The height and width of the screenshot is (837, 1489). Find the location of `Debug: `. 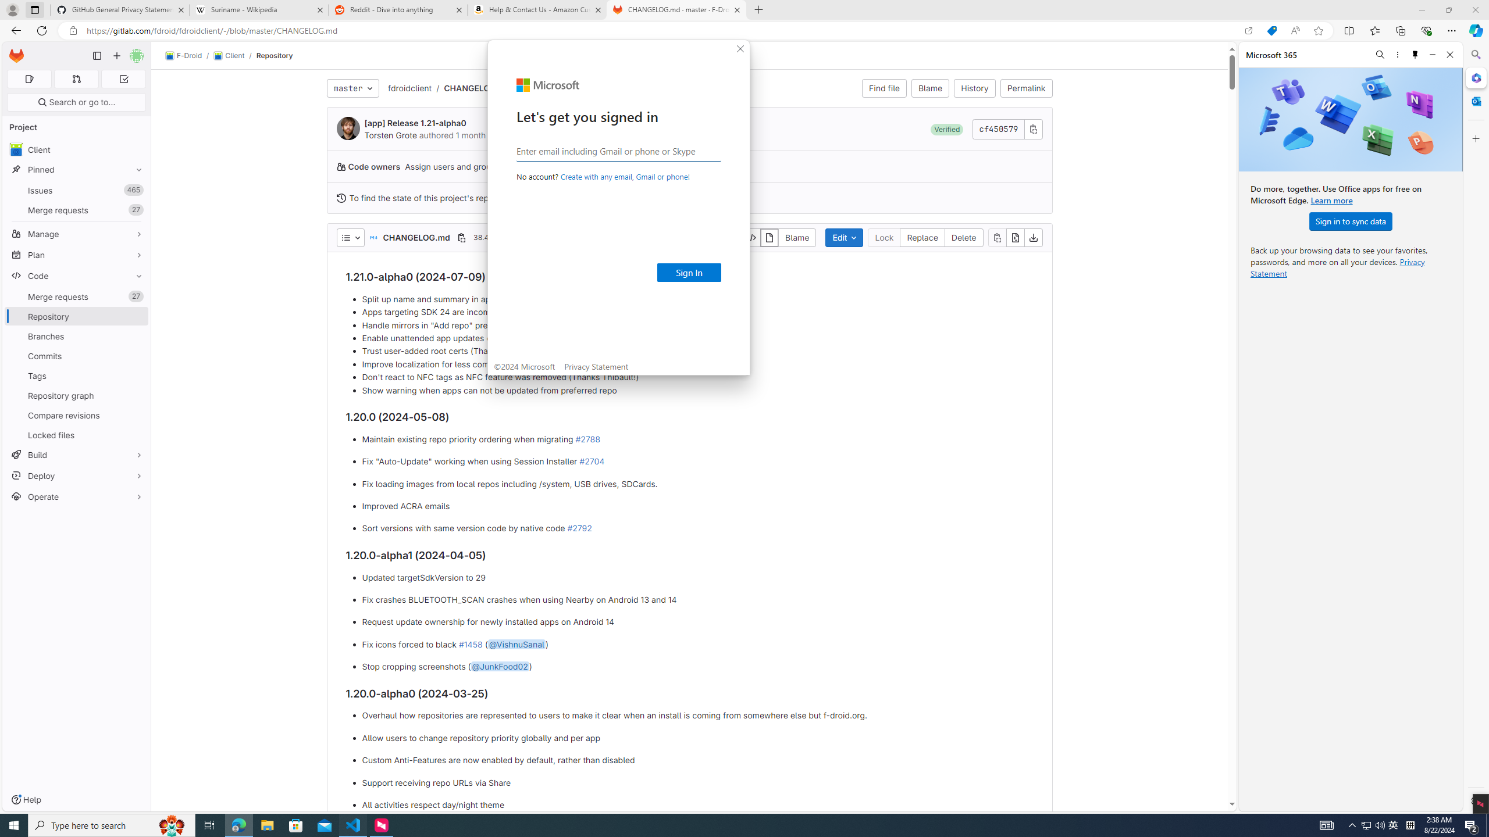

Debug:  is located at coordinates (91, 807).